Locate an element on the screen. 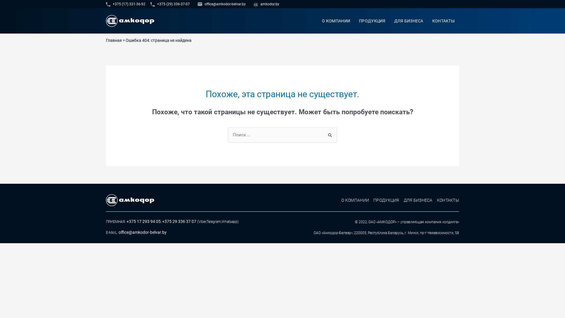  amkodor.by is located at coordinates (267, 4).